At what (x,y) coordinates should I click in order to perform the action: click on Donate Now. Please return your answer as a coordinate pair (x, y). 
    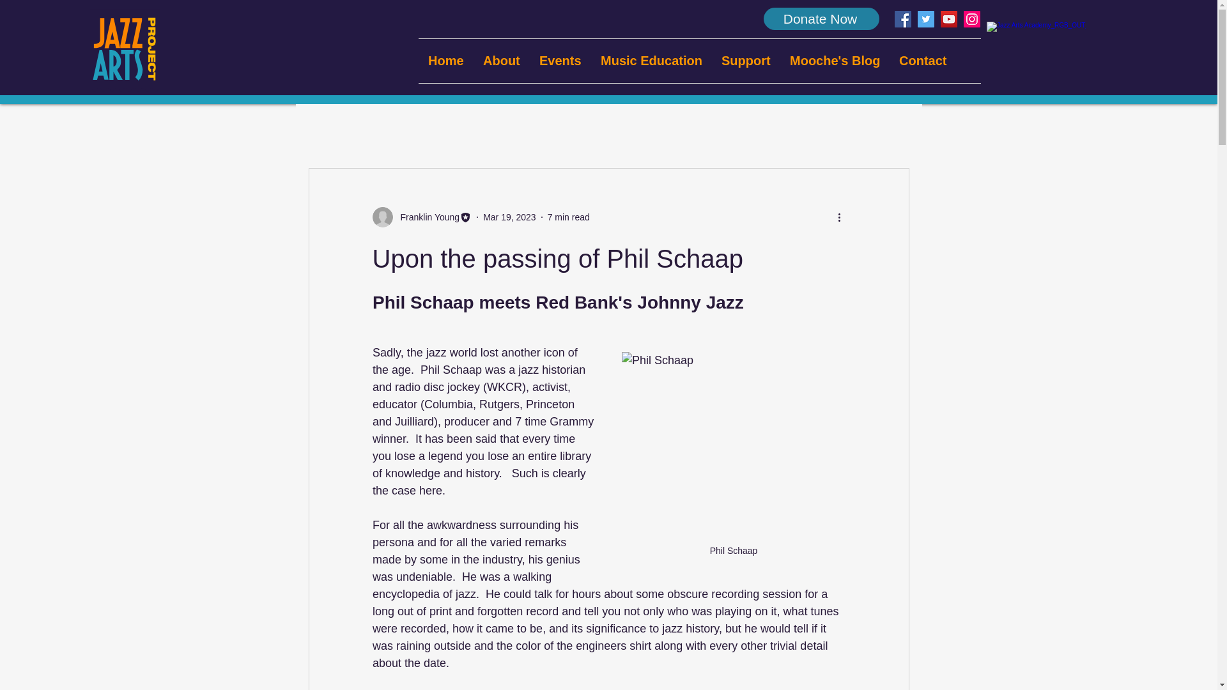
    Looking at the image, I should click on (821, 19).